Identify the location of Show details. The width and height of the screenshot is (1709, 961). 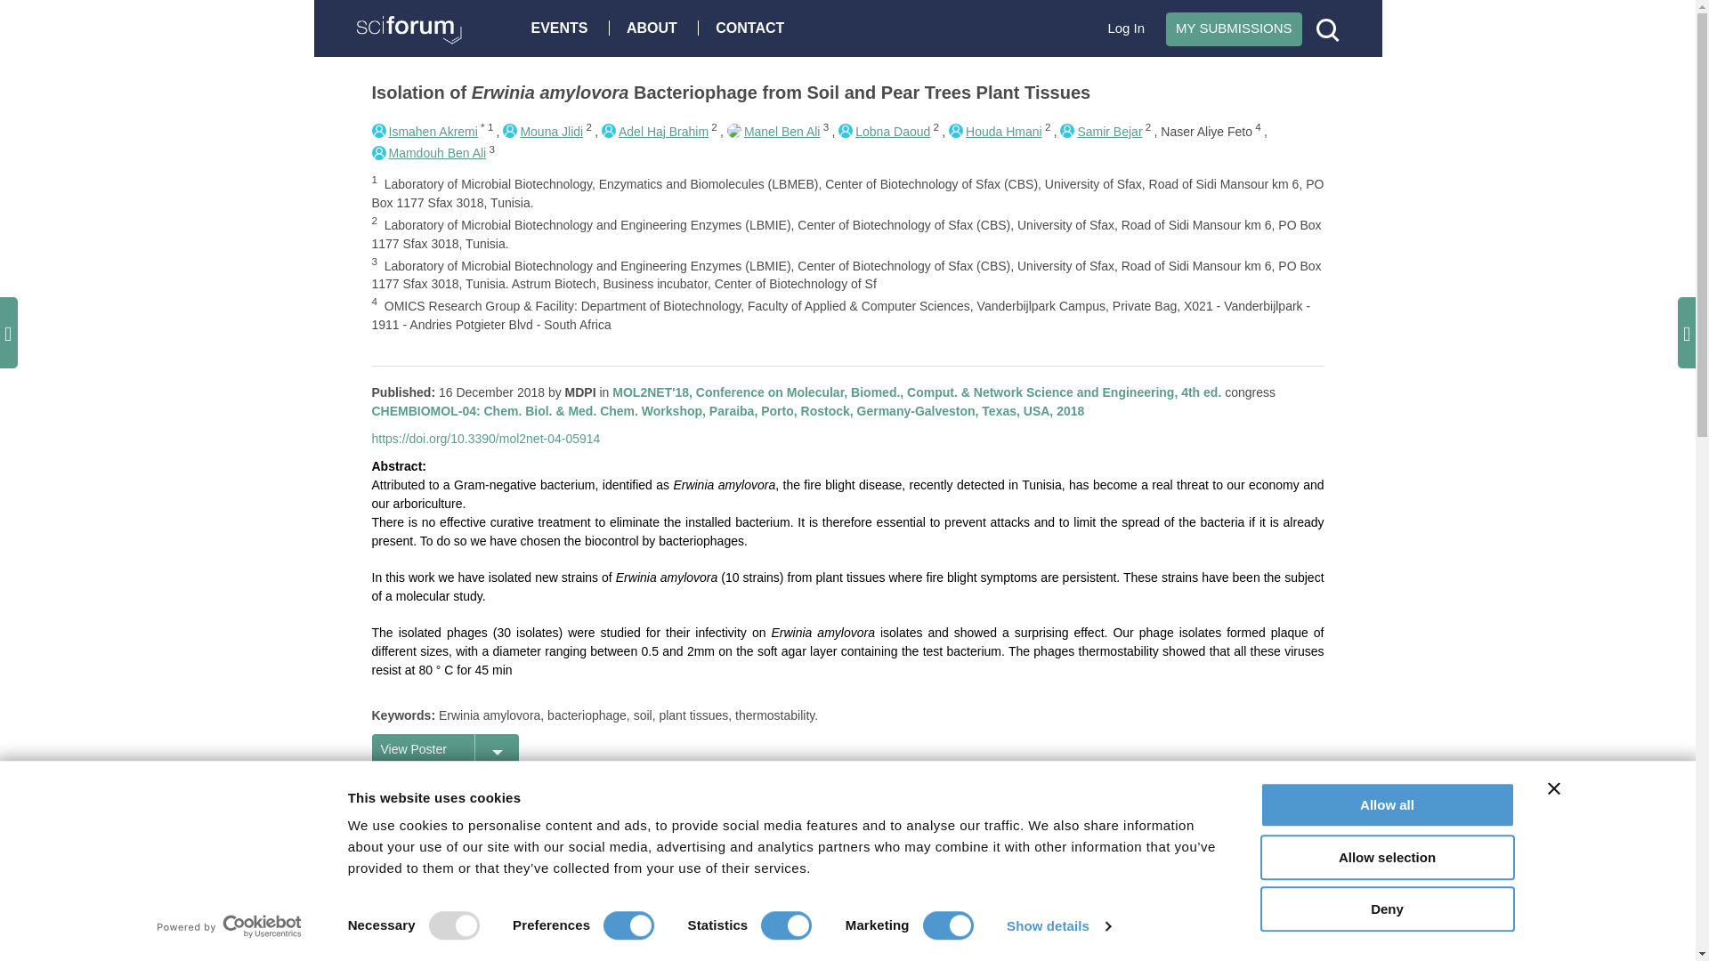
(1057, 926).